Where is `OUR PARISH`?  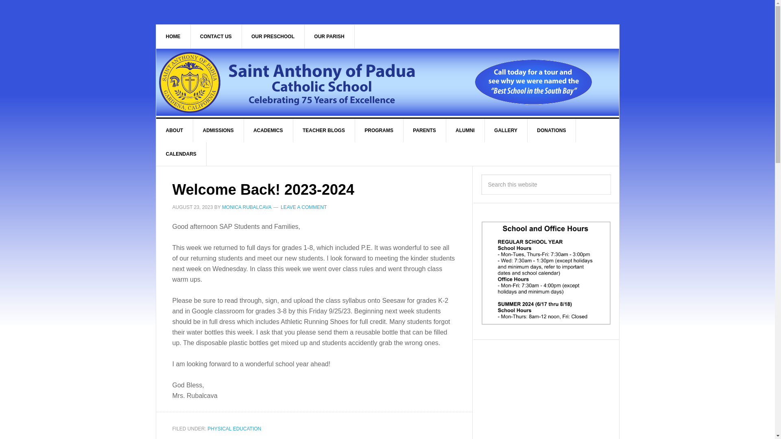
OUR PARISH is located at coordinates (329, 36).